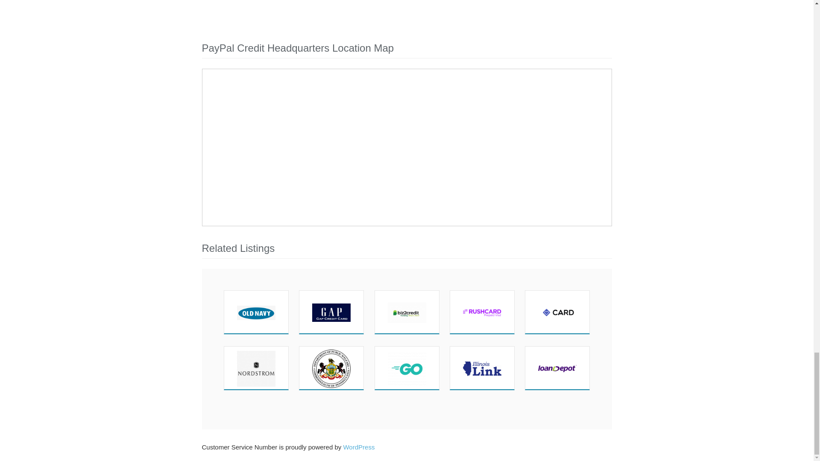 Image resolution: width=820 pixels, height=461 pixels. Describe the element at coordinates (407, 312) in the screenshot. I see `Biz2Credit Customer Service Number 800-200-5678` at that location.